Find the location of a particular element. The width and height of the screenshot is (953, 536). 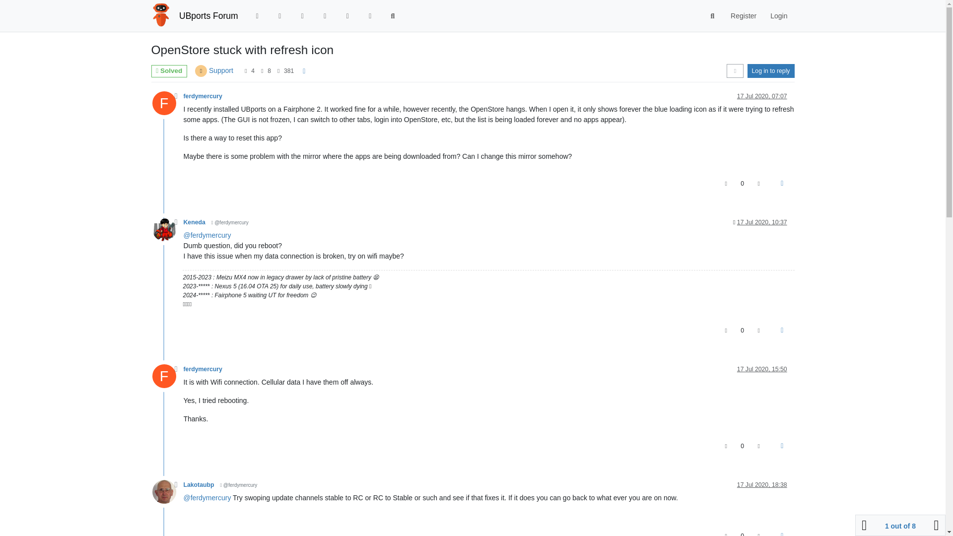

Categories is located at coordinates (257, 16).